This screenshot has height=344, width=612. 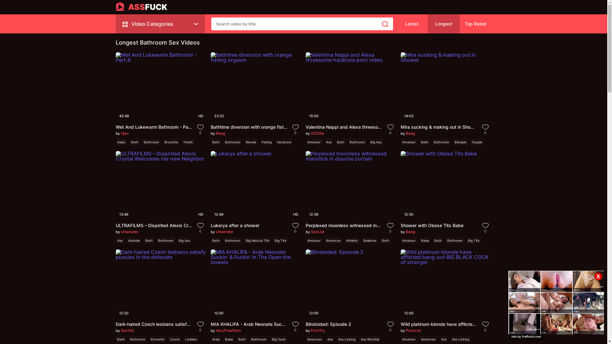 I want to click on Fisting, so click(x=266, y=142).